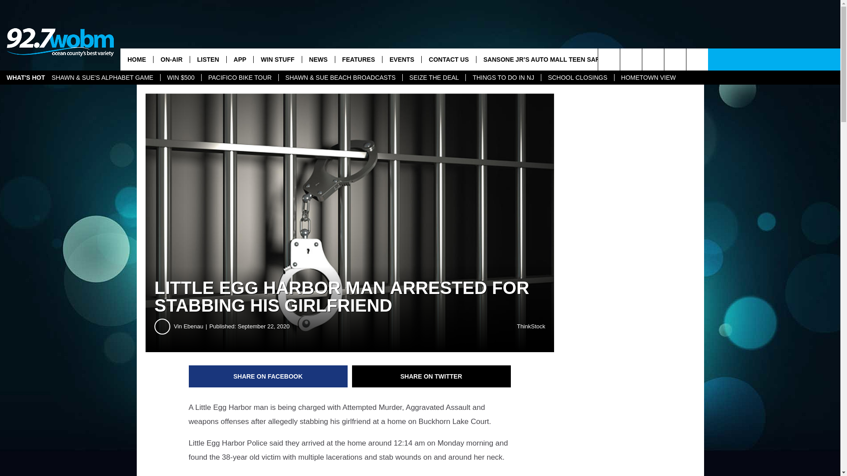 The width and height of the screenshot is (847, 476). Describe the element at coordinates (171, 59) in the screenshot. I see `ON-AIR` at that location.